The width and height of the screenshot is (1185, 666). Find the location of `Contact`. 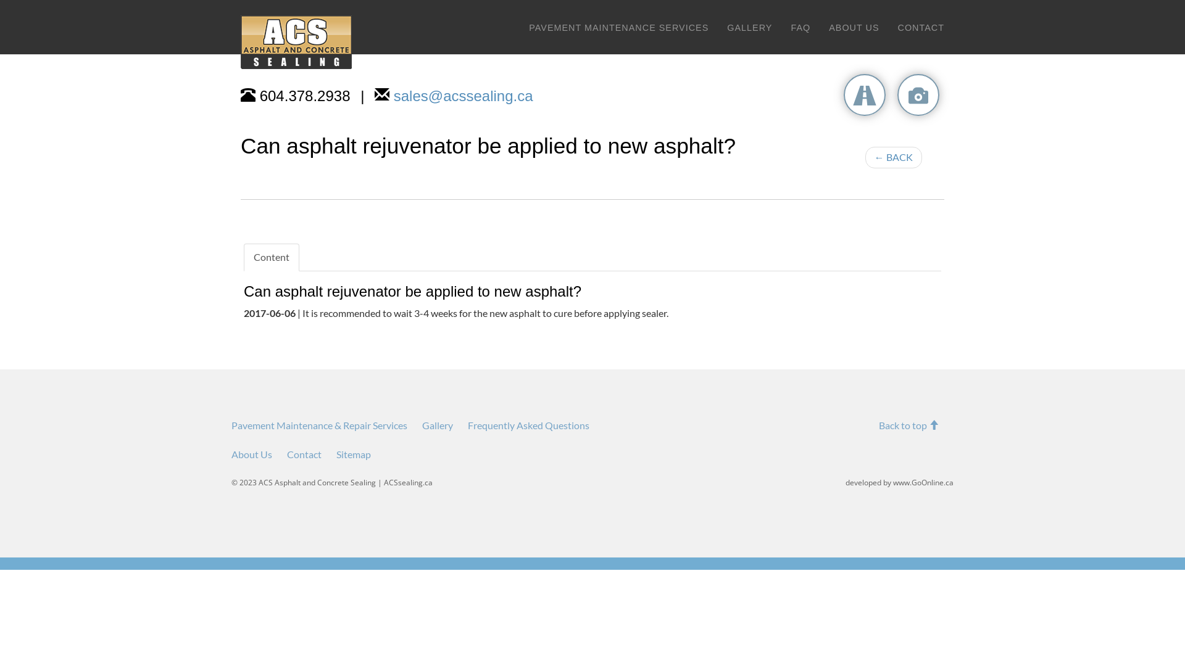

Contact is located at coordinates (304, 454).